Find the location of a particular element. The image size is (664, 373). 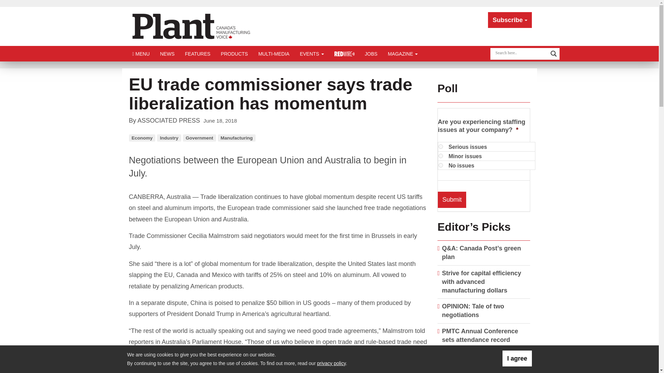

FEATURES is located at coordinates (198, 54).